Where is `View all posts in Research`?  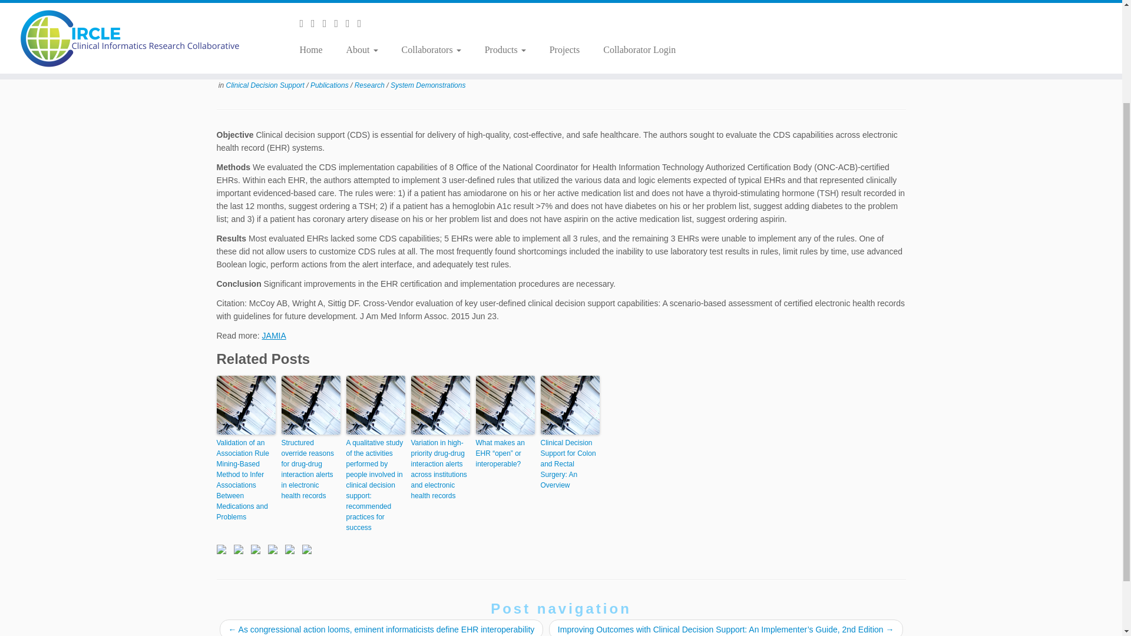
View all posts in Research is located at coordinates (371, 85).